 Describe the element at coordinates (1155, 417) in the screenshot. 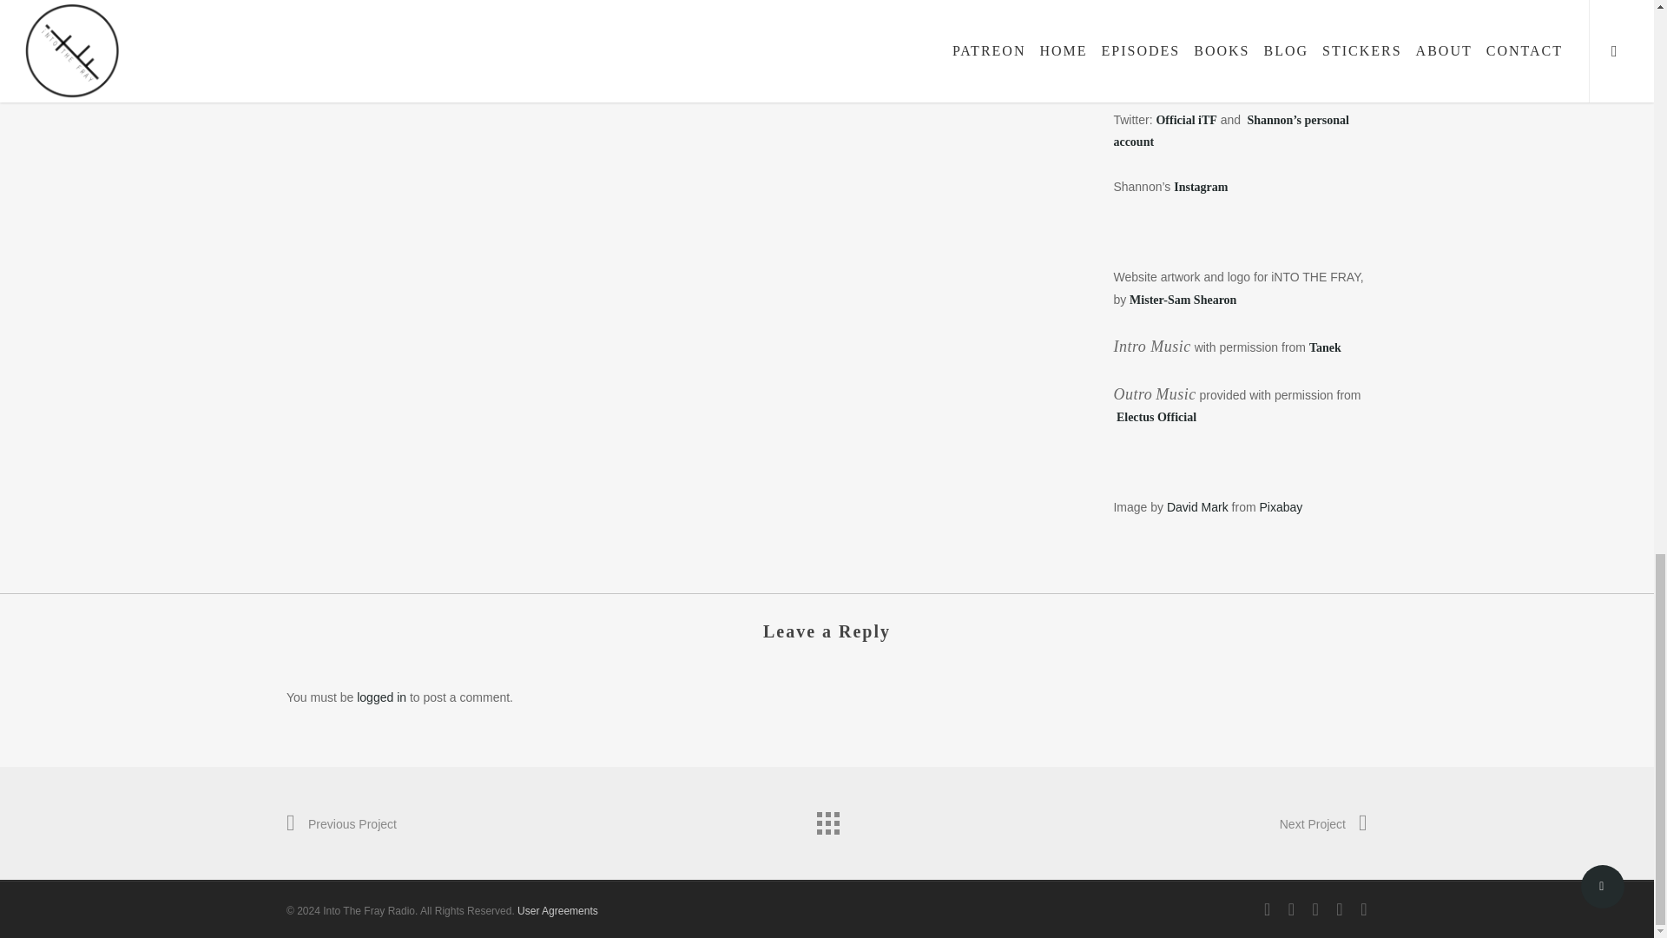

I see ` Electus Official` at that location.